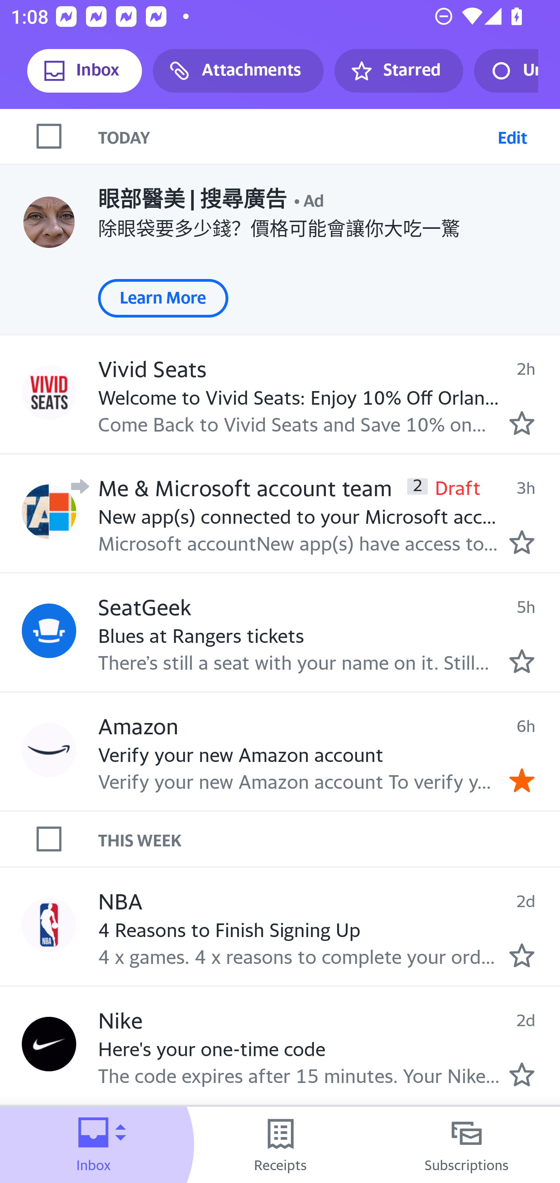  Describe the element at coordinates (49, 630) in the screenshot. I see `Profile
SeatGeek` at that location.